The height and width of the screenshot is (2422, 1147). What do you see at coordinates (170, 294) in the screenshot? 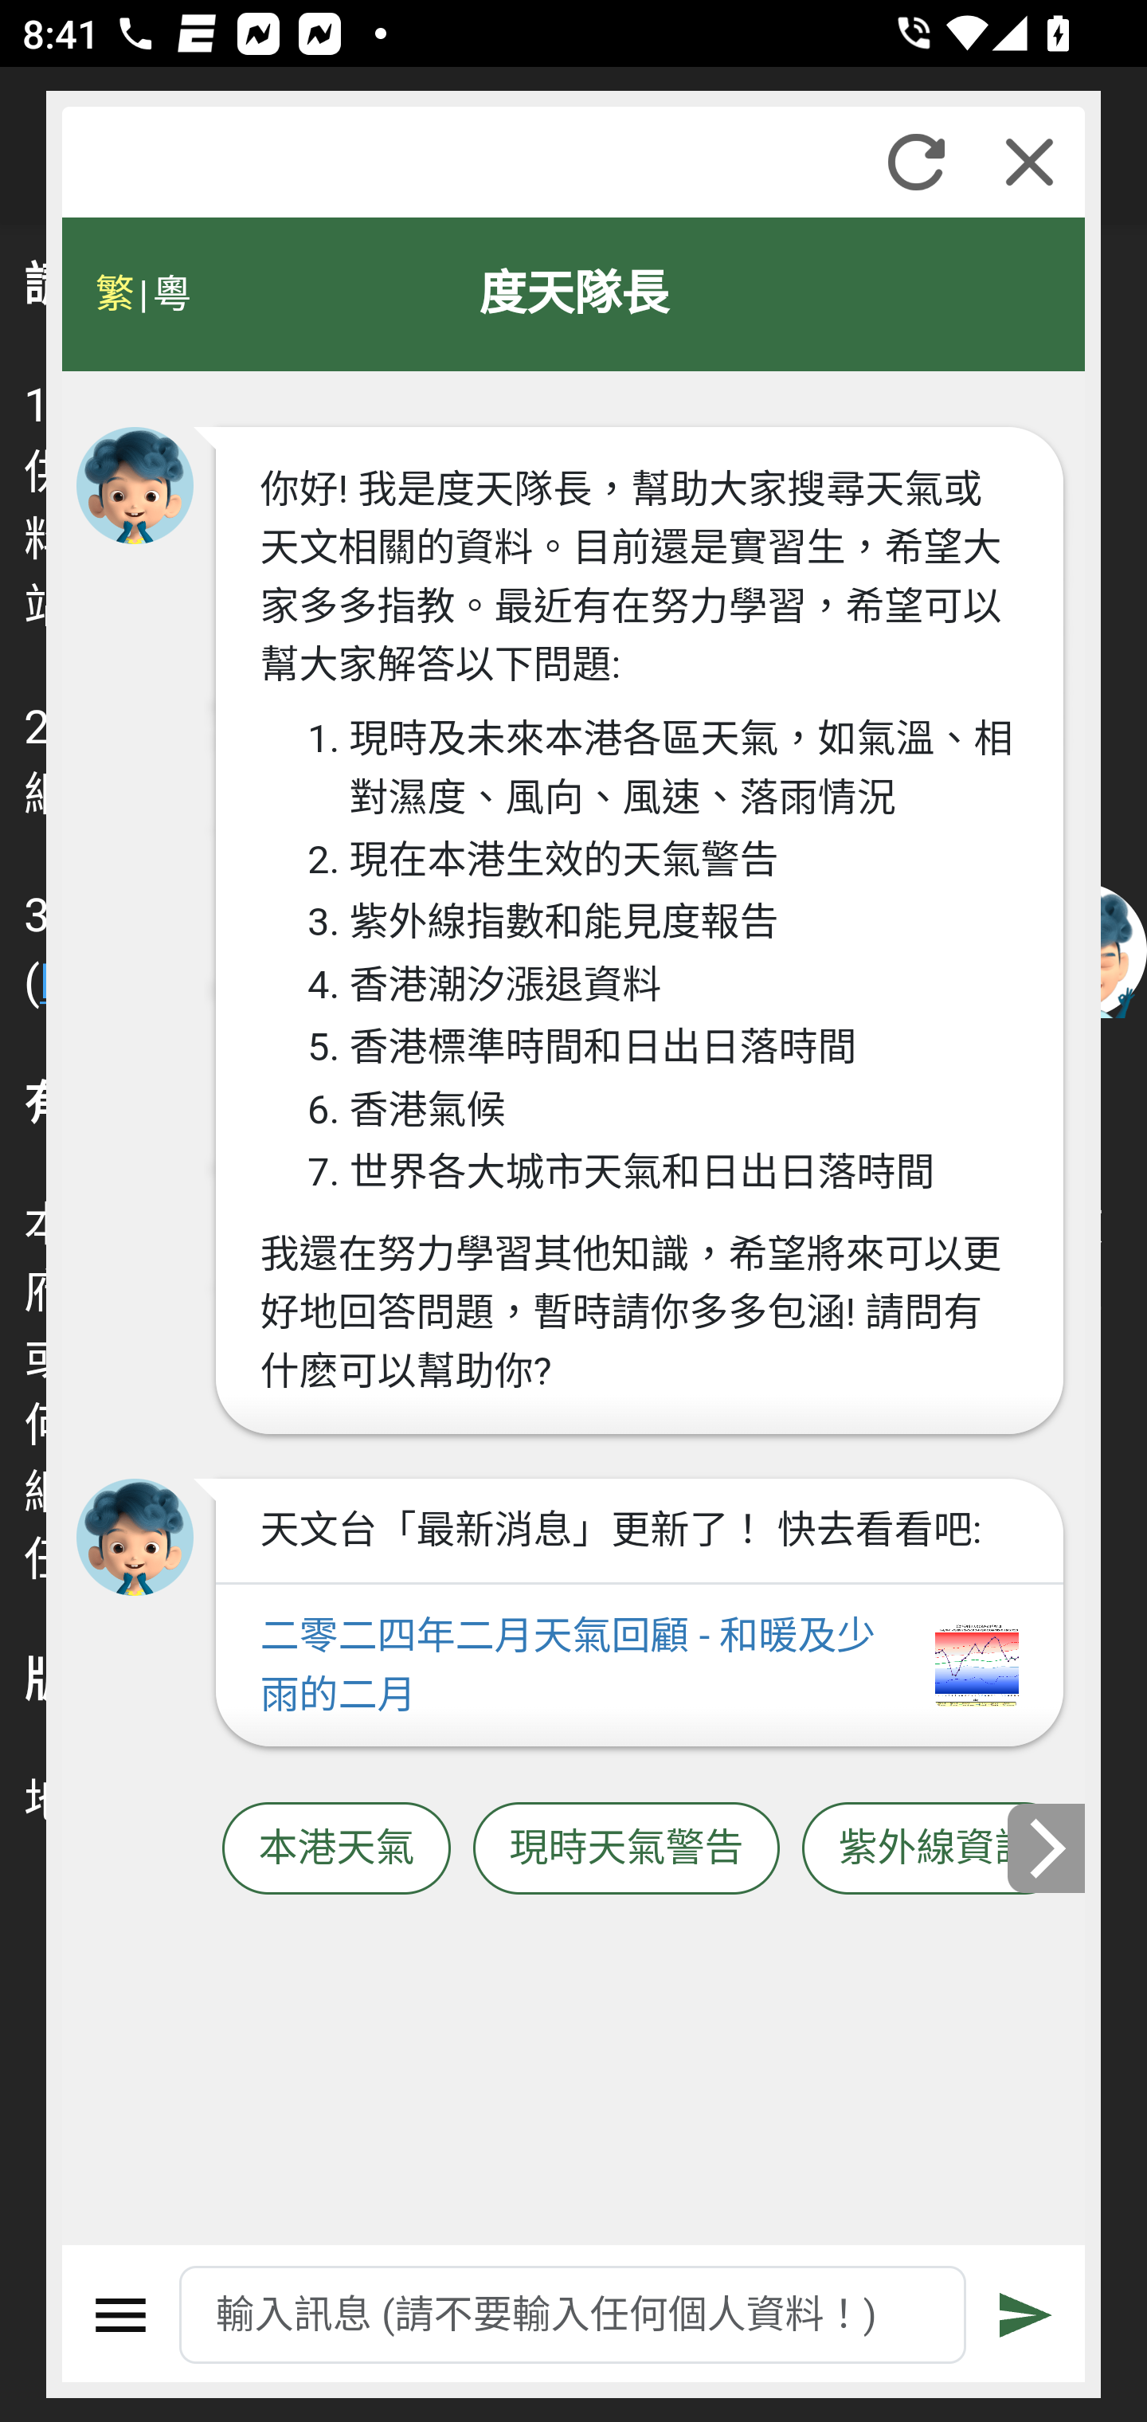
I see `粵` at bounding box center [170, 294].